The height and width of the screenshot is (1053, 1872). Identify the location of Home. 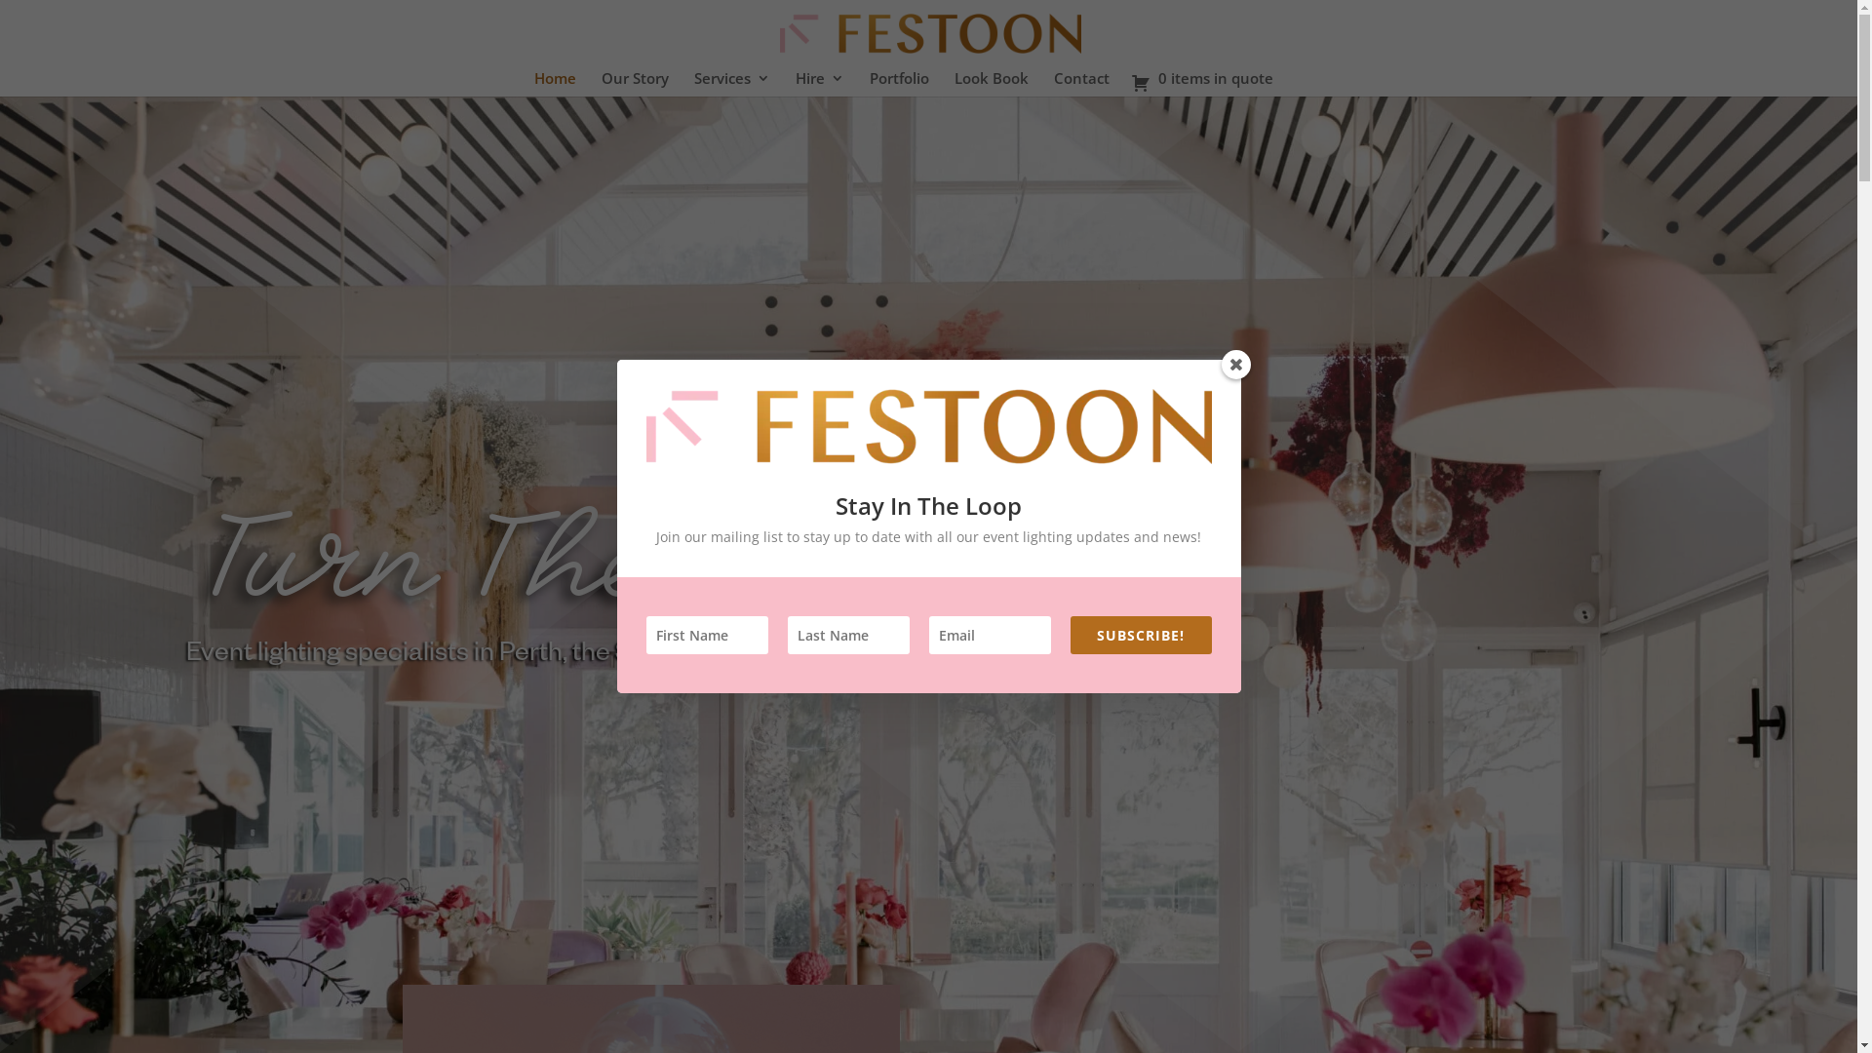
(556, 84).